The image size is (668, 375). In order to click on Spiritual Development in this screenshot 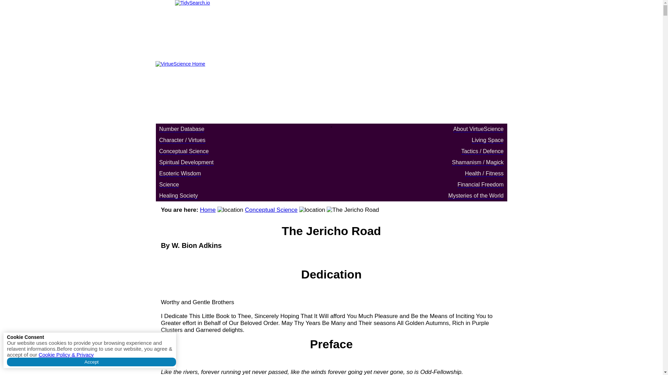, I will do `click(186, 162)`.